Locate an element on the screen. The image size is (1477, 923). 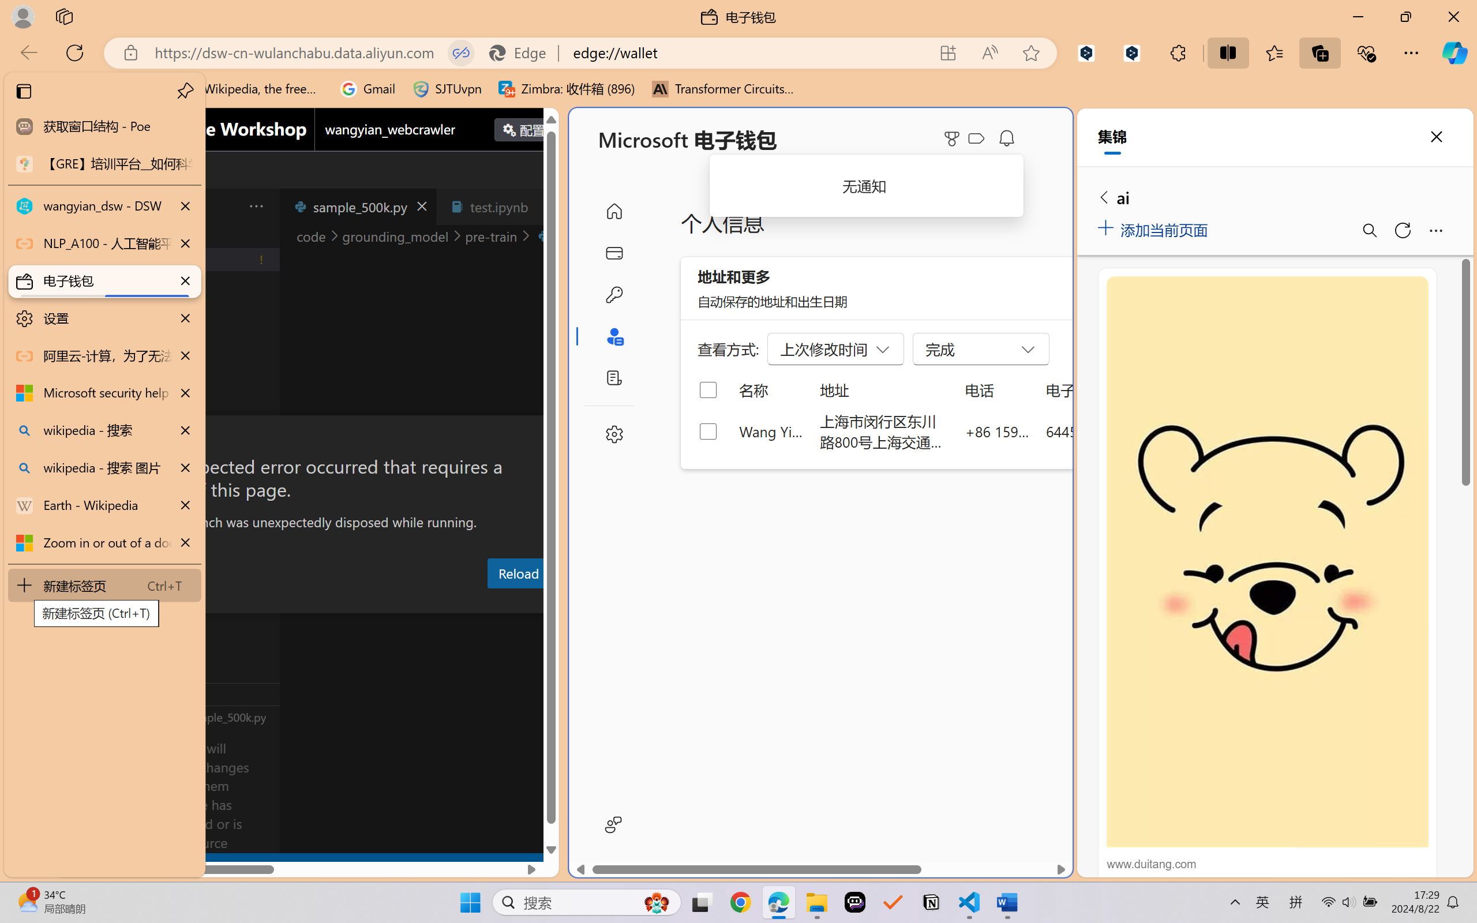
No Problems is located at coordinates (123, 864).